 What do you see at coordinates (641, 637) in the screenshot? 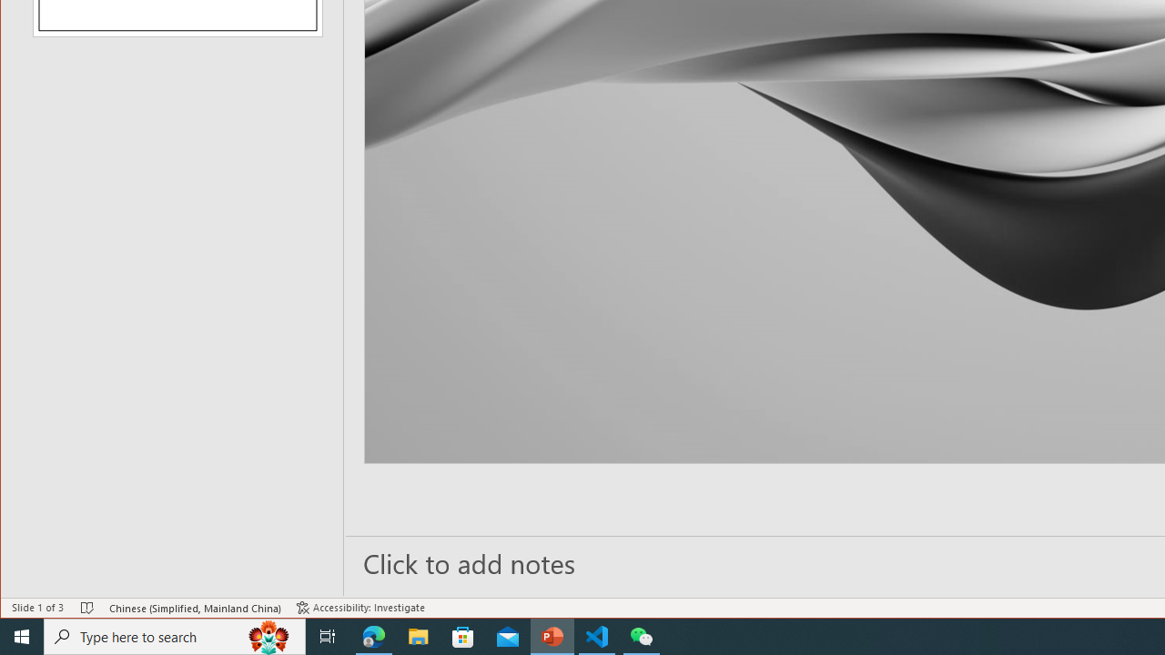
I see `WeChat - 1 running window` at bounding box center [641, 637].